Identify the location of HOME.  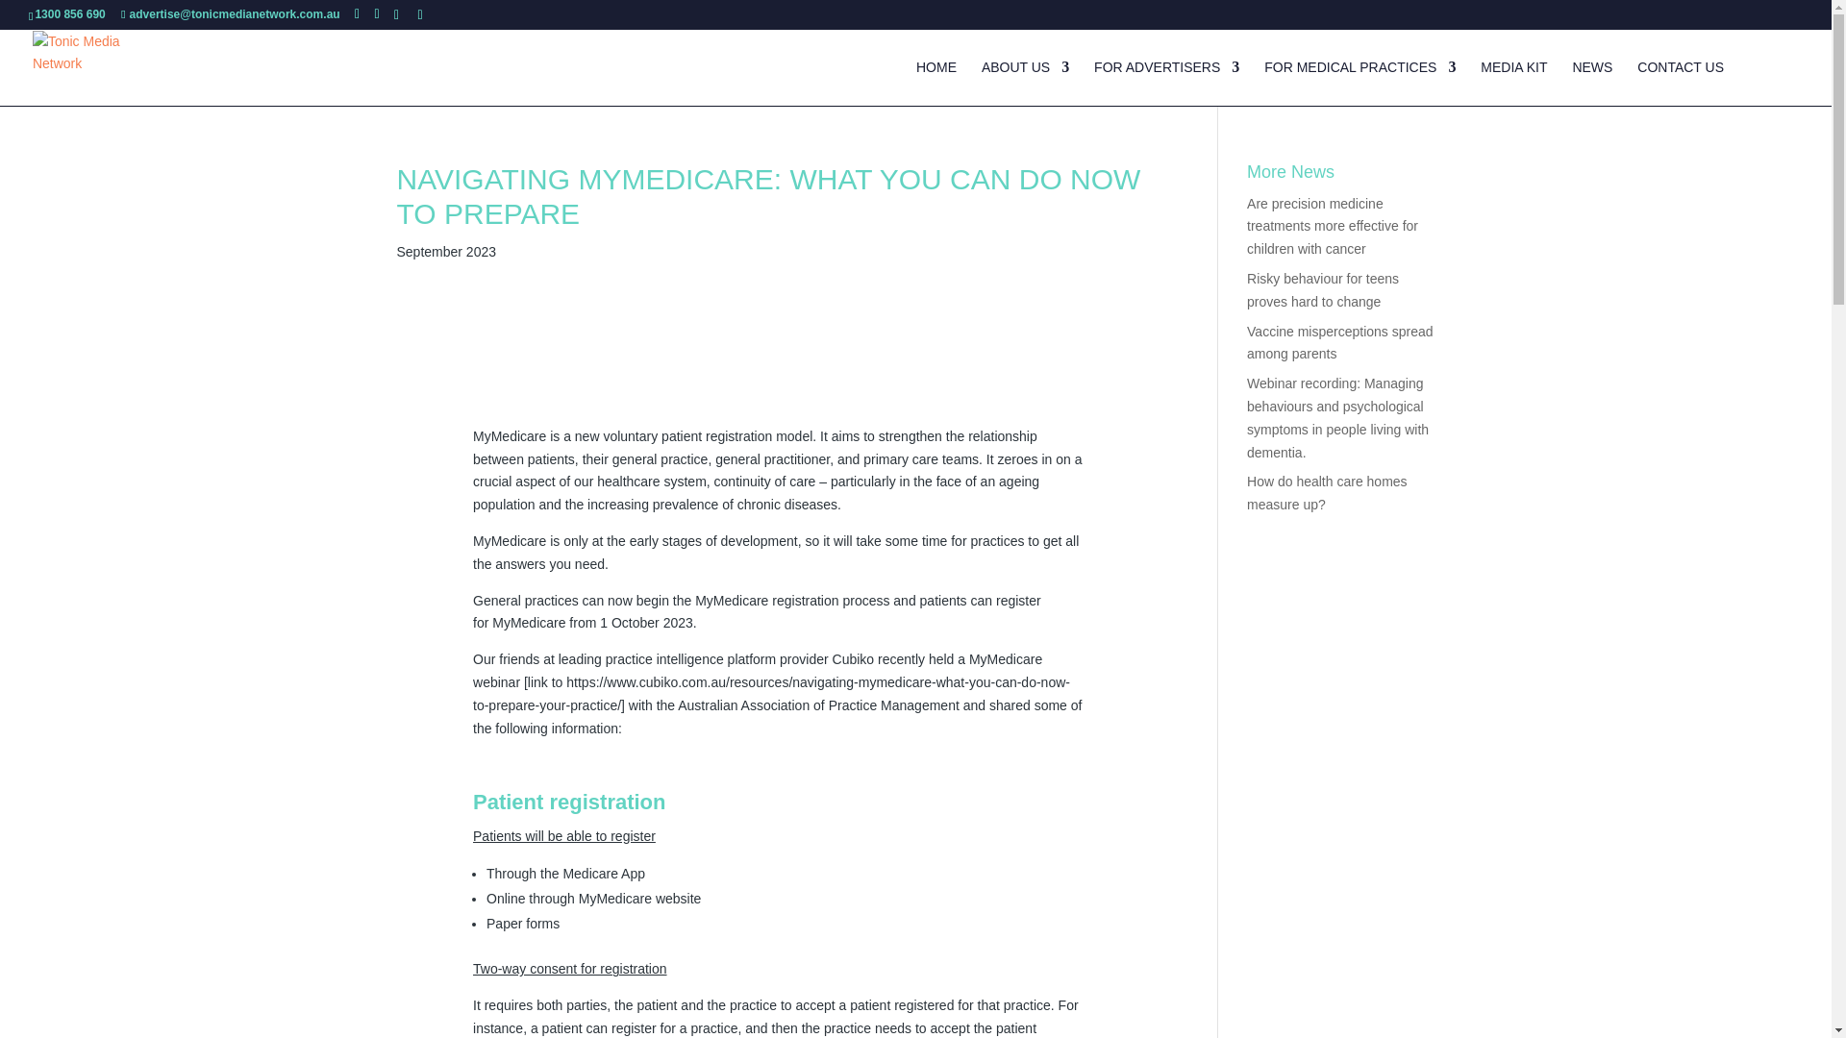
(935, 83).